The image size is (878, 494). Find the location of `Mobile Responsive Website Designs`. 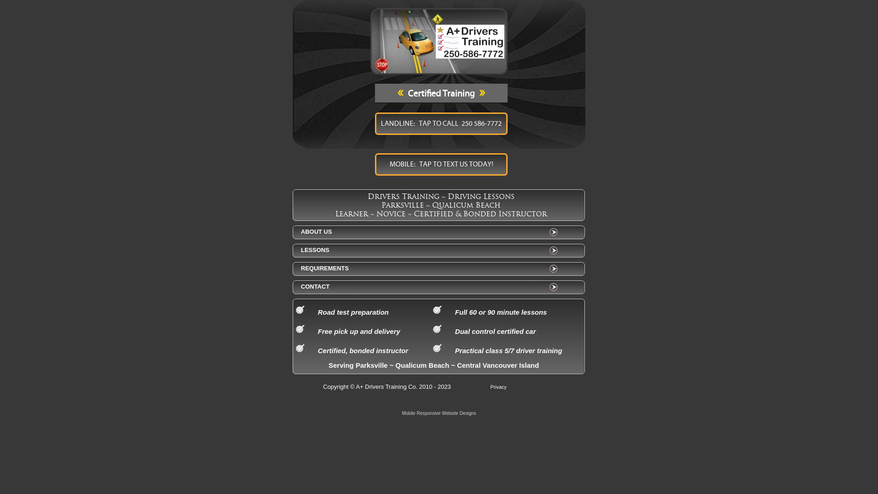

Mobile Responsive Website Designs is located at coordinates (439, 413).